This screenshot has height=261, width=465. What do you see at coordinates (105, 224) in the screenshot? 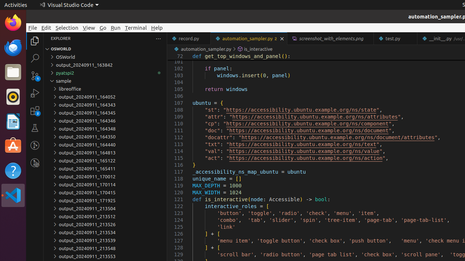
I see `output_20240911_213526` at bounding box center [105, 224].